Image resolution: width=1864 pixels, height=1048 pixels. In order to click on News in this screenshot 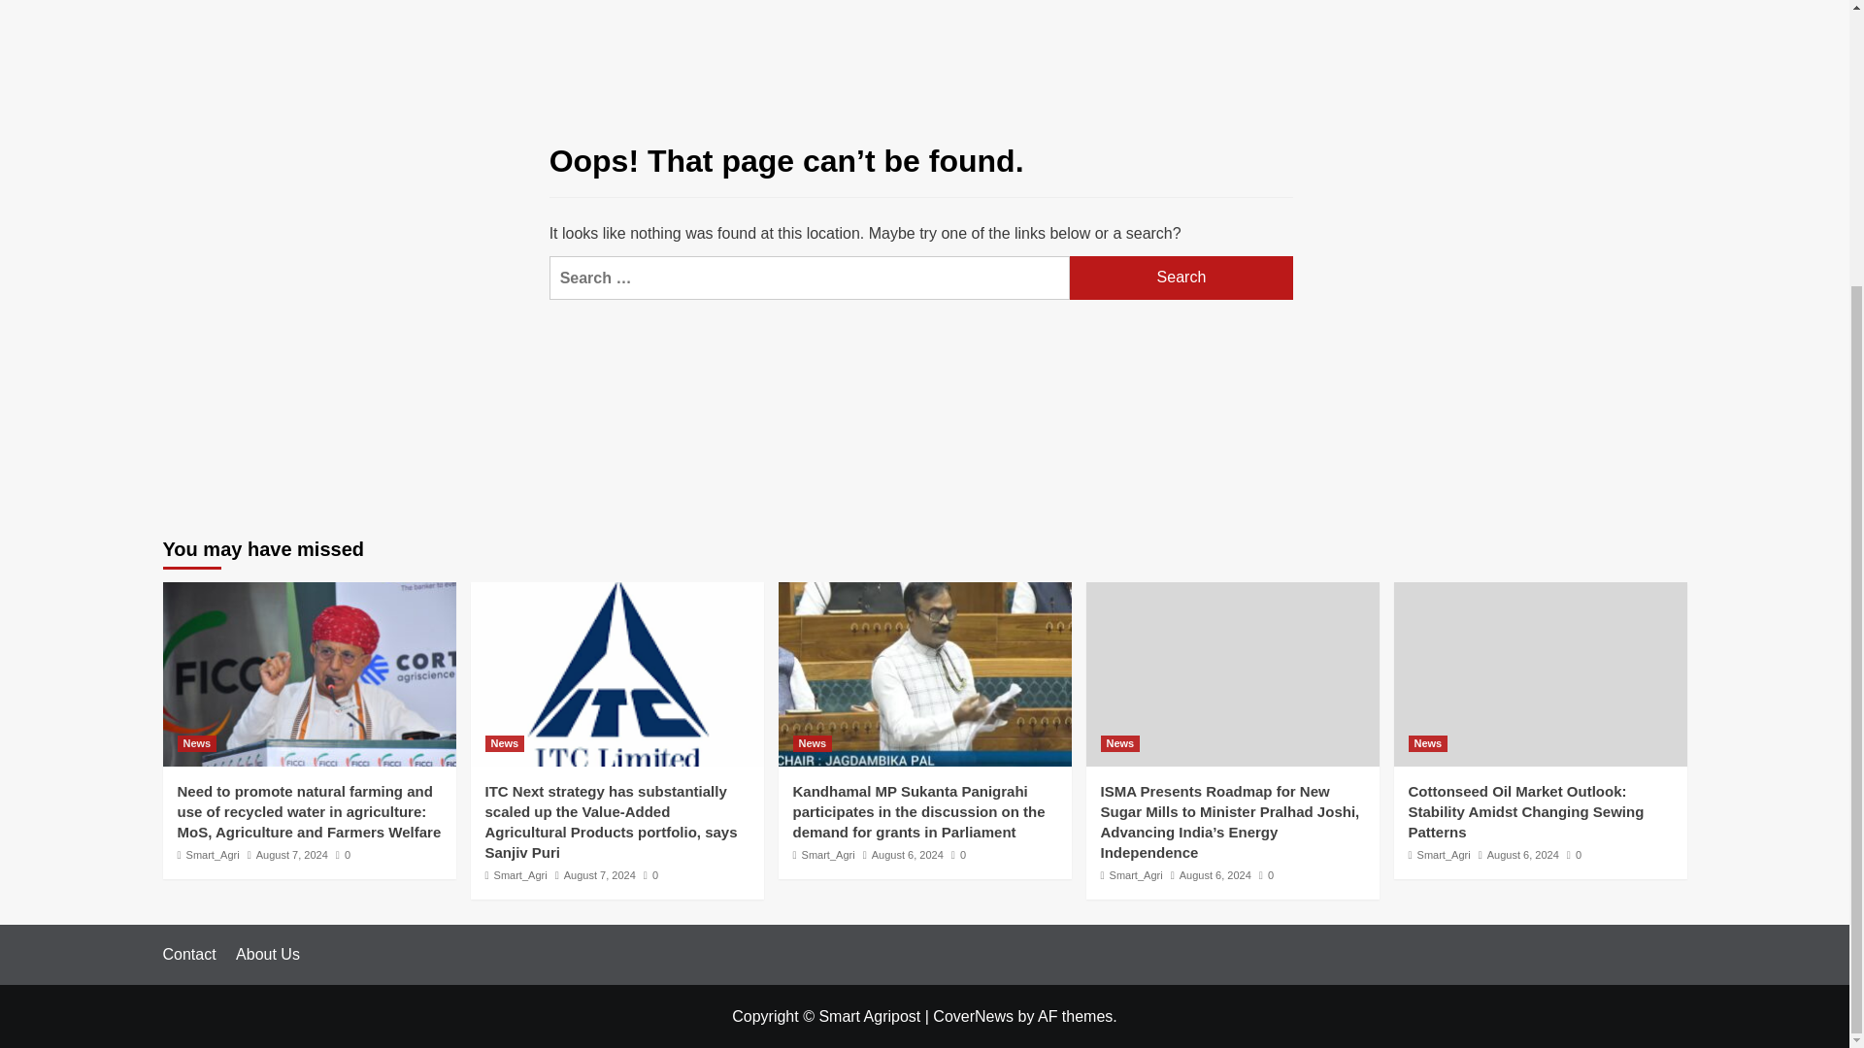, I will do `click(812, 743)`.